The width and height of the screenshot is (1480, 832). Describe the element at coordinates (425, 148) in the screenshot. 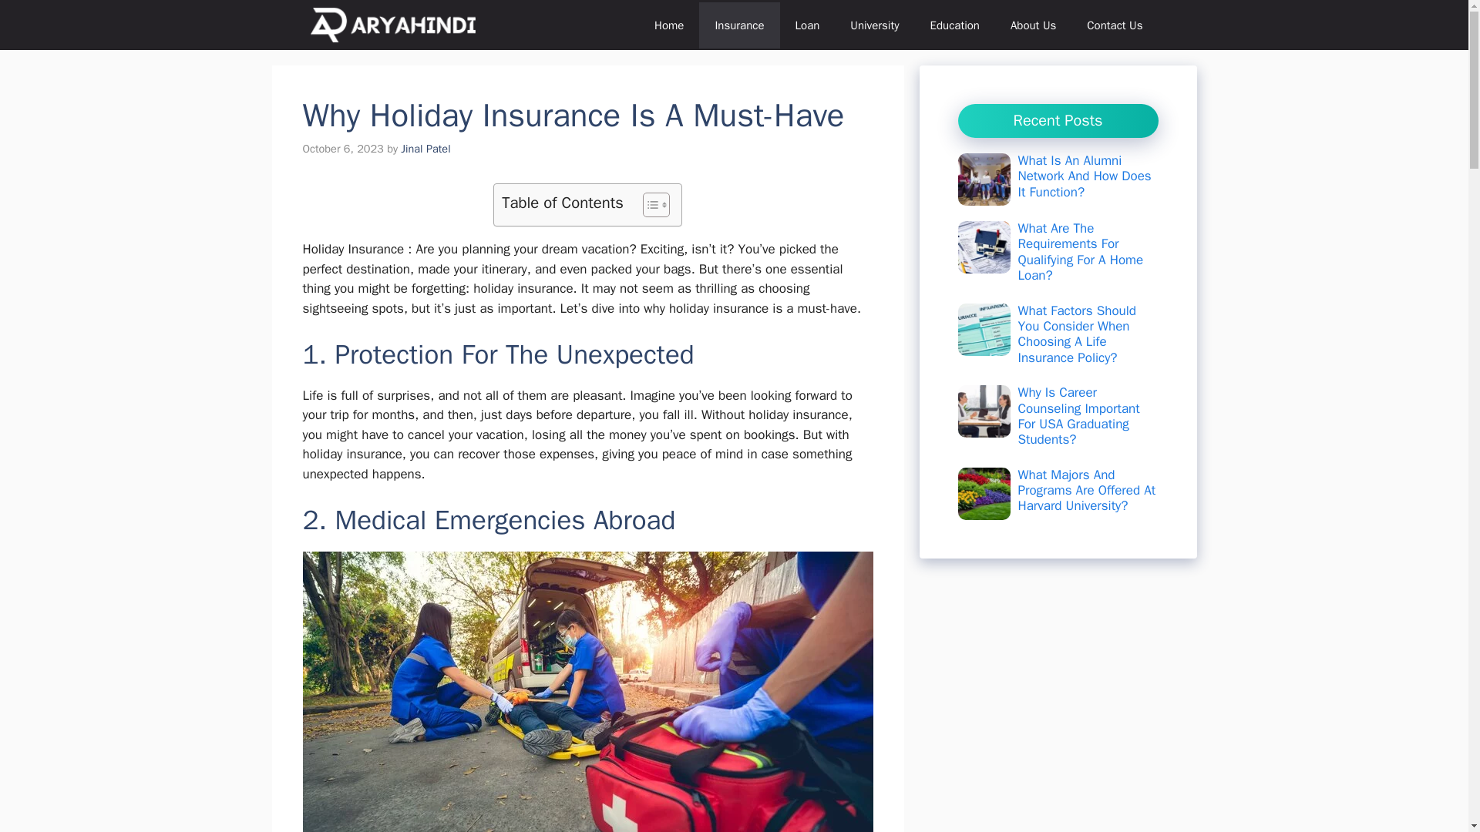

I see `Jinal Patel` at that location.